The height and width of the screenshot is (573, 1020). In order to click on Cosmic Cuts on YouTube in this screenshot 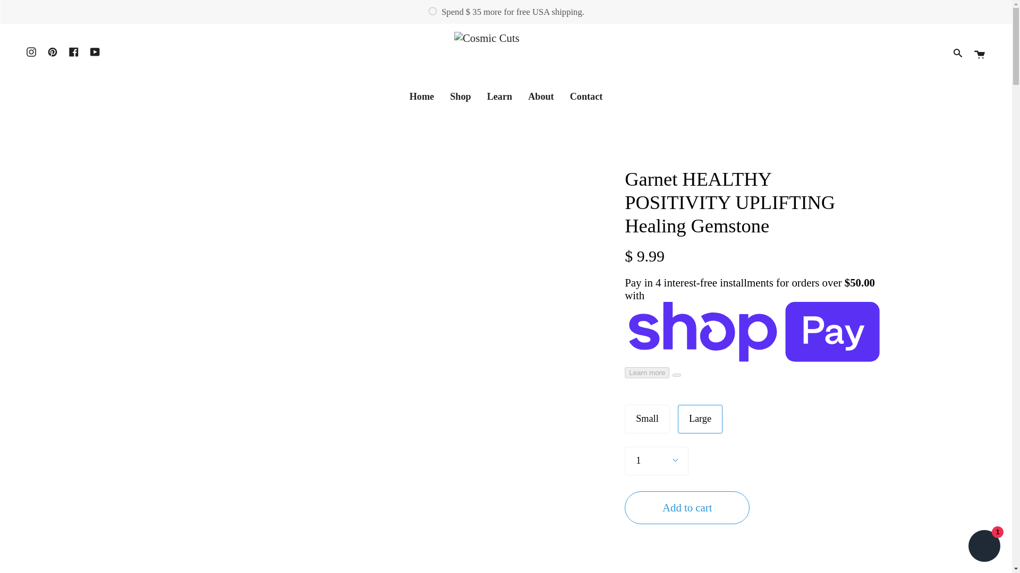, I will do `click(95, 52)`.